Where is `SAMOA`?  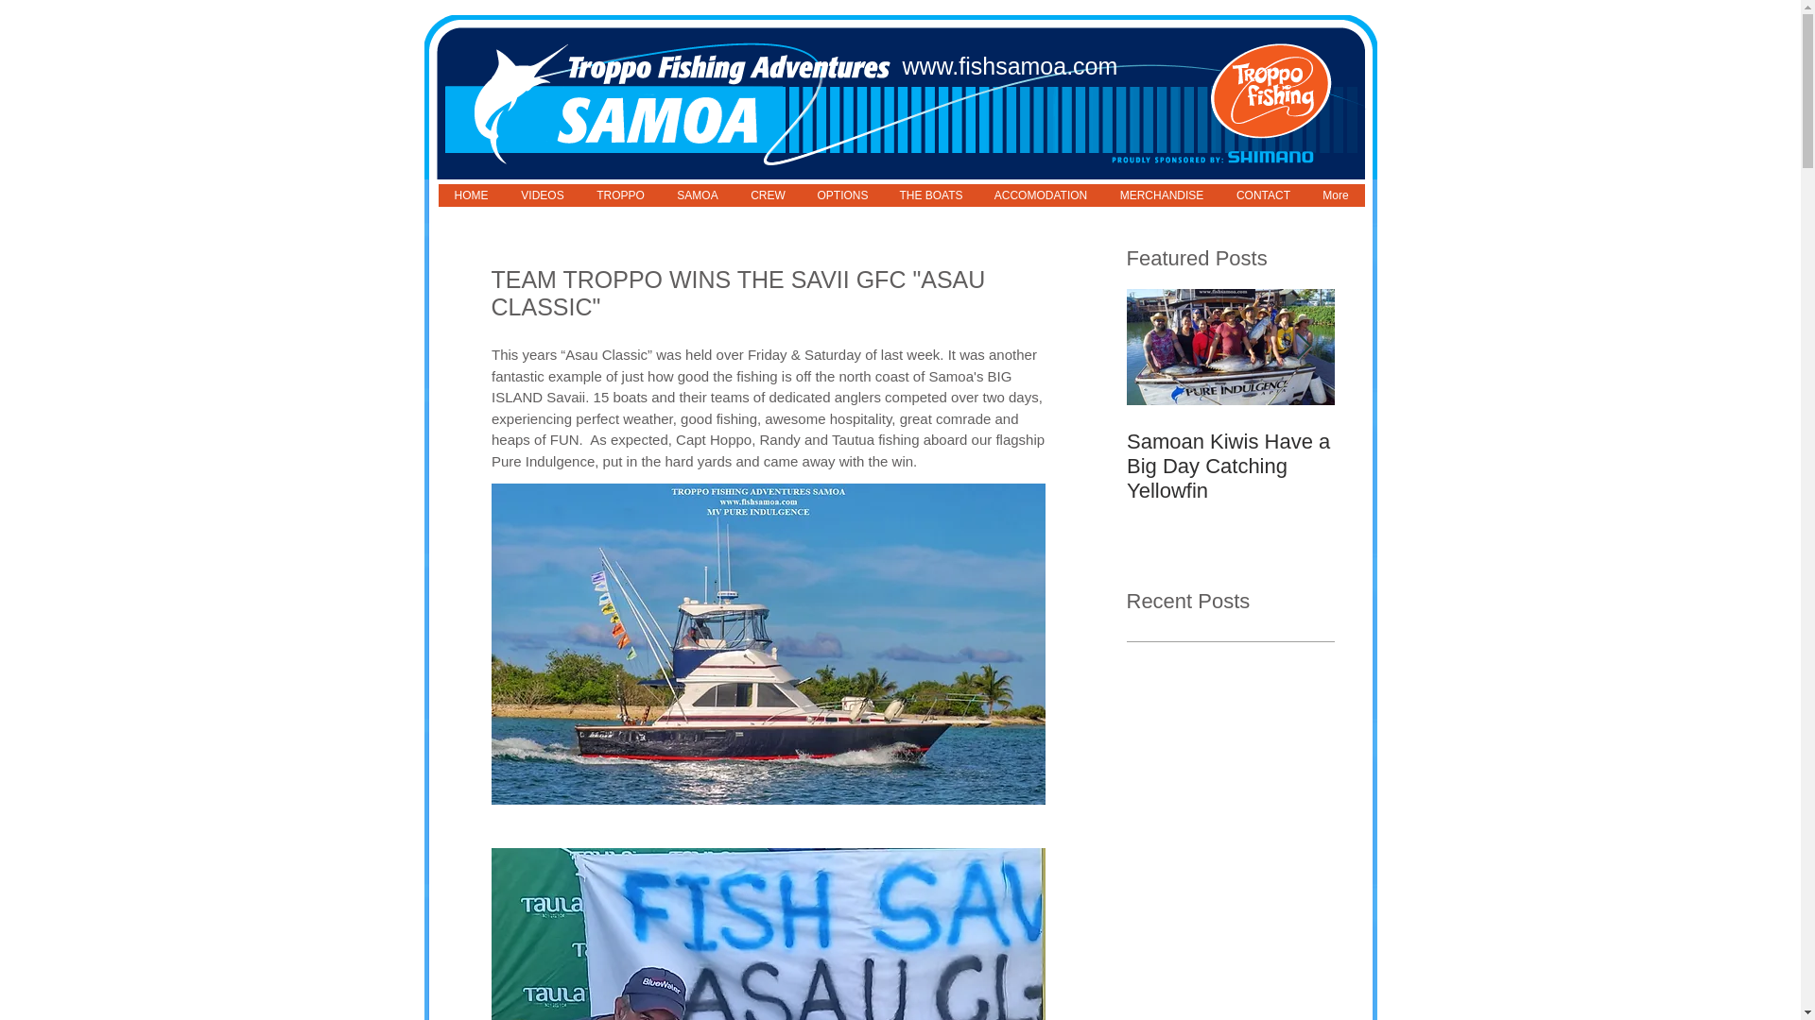 SAMOA is located at coordinates (696, 195).